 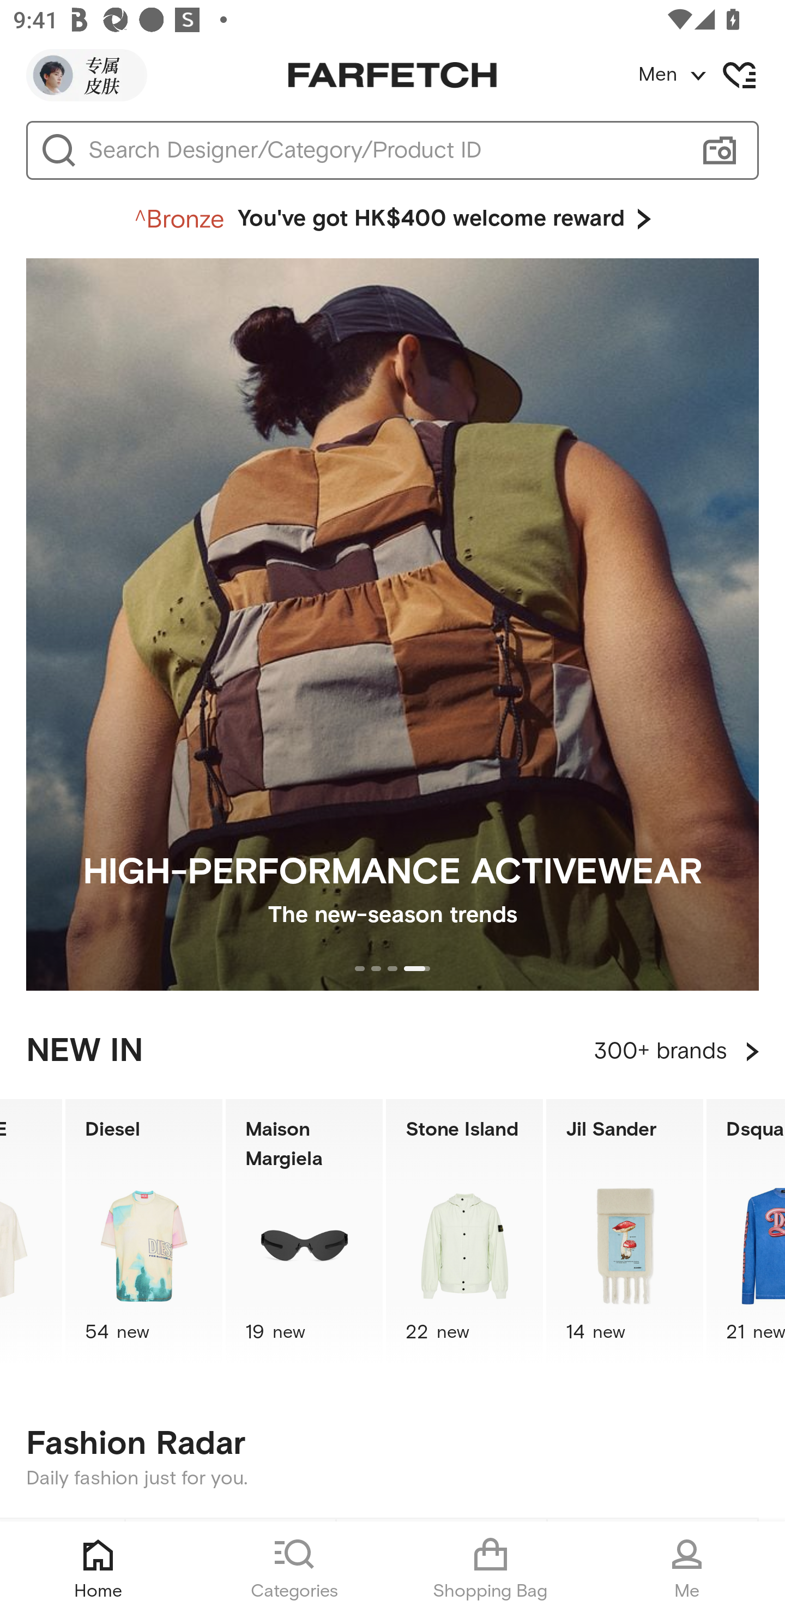 I want to click on Shopping Bag, so click(x=491, y=1567).